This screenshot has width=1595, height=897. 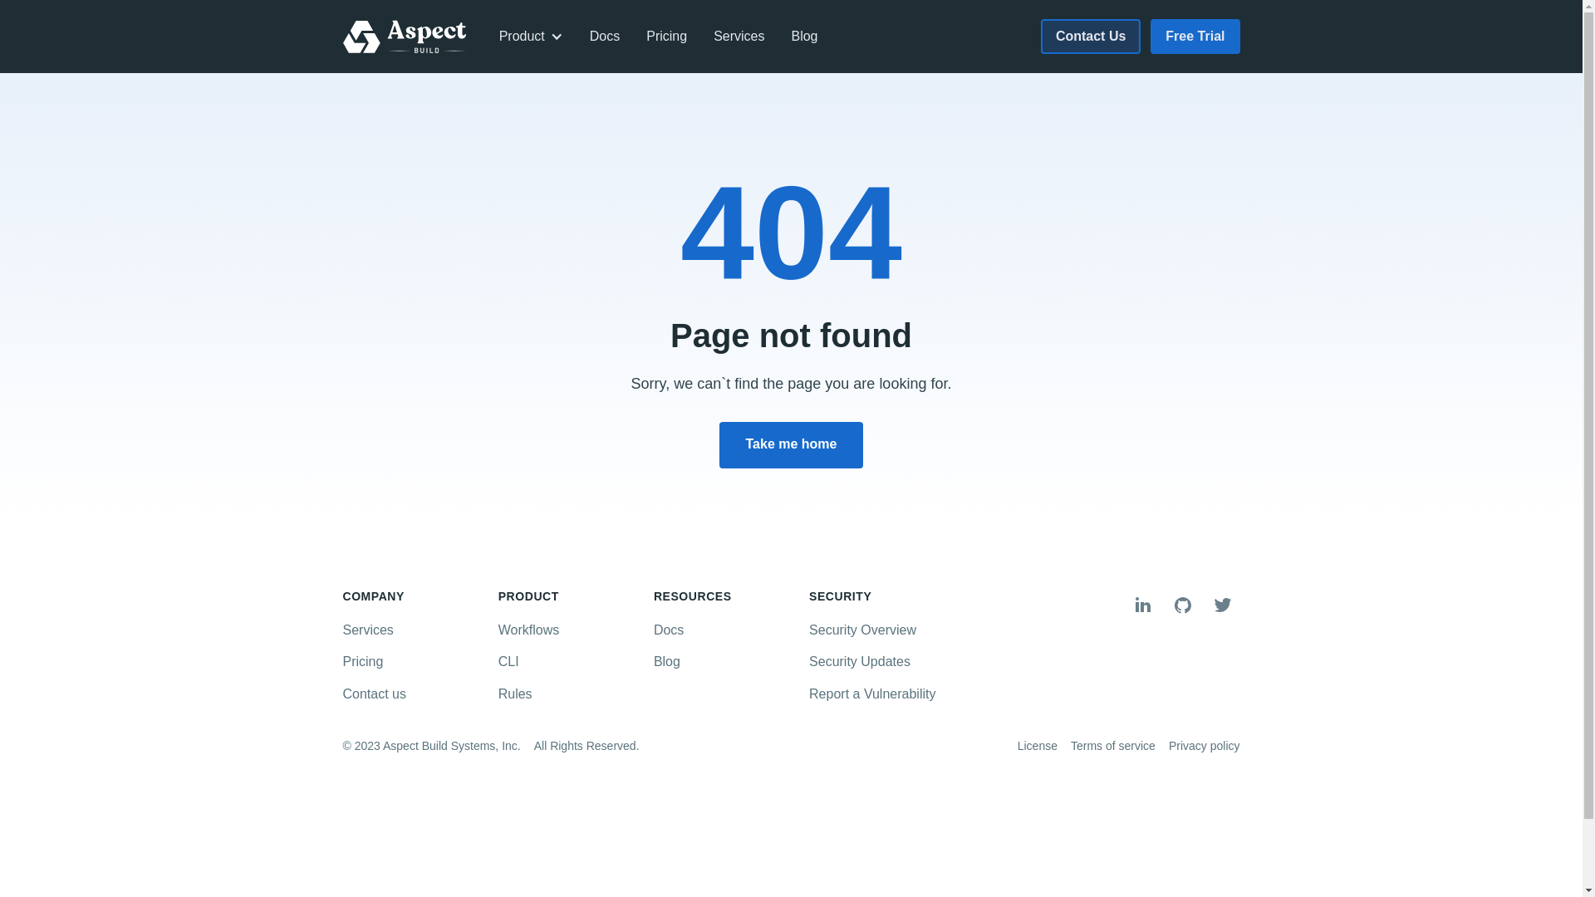 I want to click on Services, so click(x=739, y=37).